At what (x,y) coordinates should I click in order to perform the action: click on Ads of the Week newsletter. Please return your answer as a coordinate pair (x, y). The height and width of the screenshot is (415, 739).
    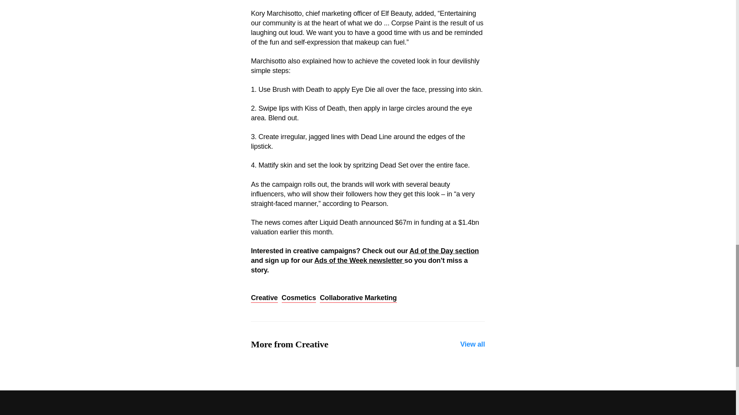
    Looking at the image, I should click on (359, 261).